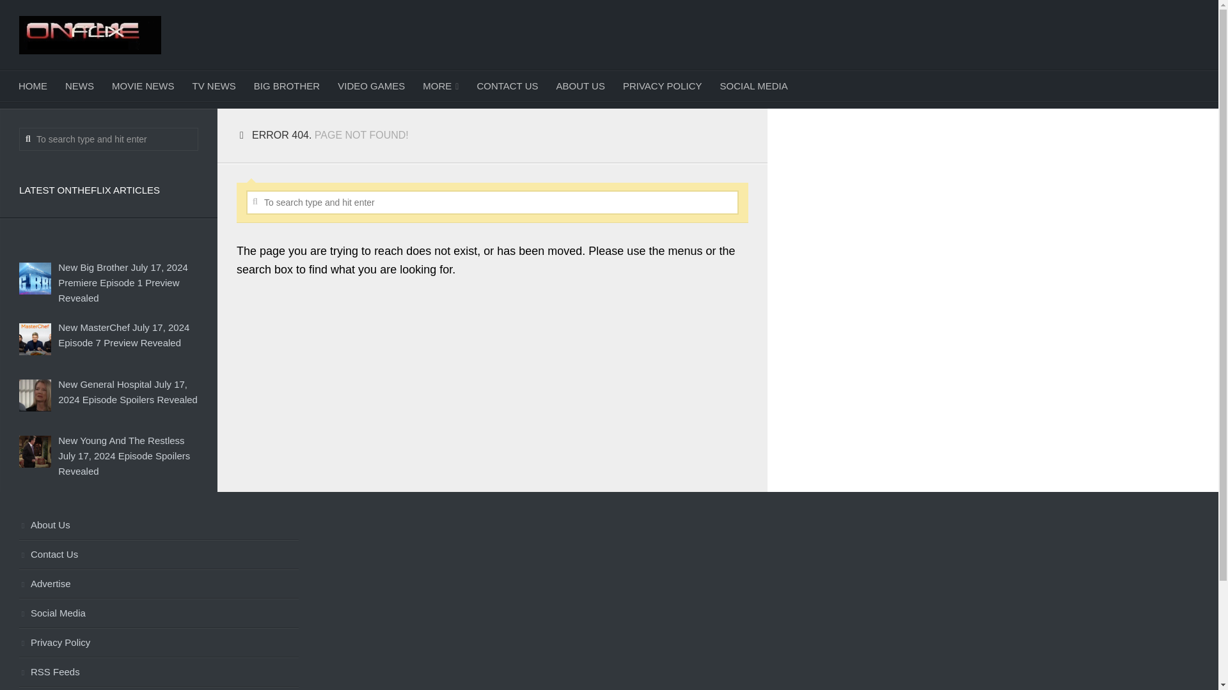 The image size is (1228, 690). I want to click on CONTACT US, so click(507, 86).